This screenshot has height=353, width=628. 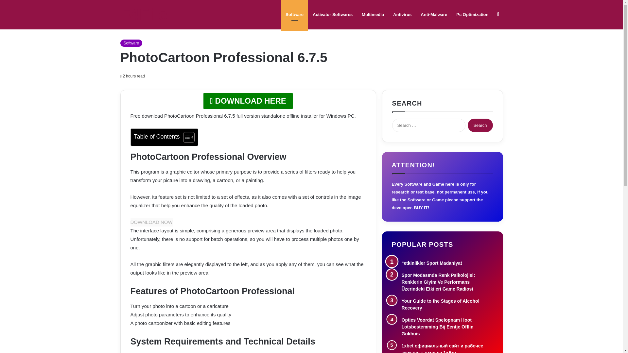 I want to click on Multimedia, so click(x=373, y=14).